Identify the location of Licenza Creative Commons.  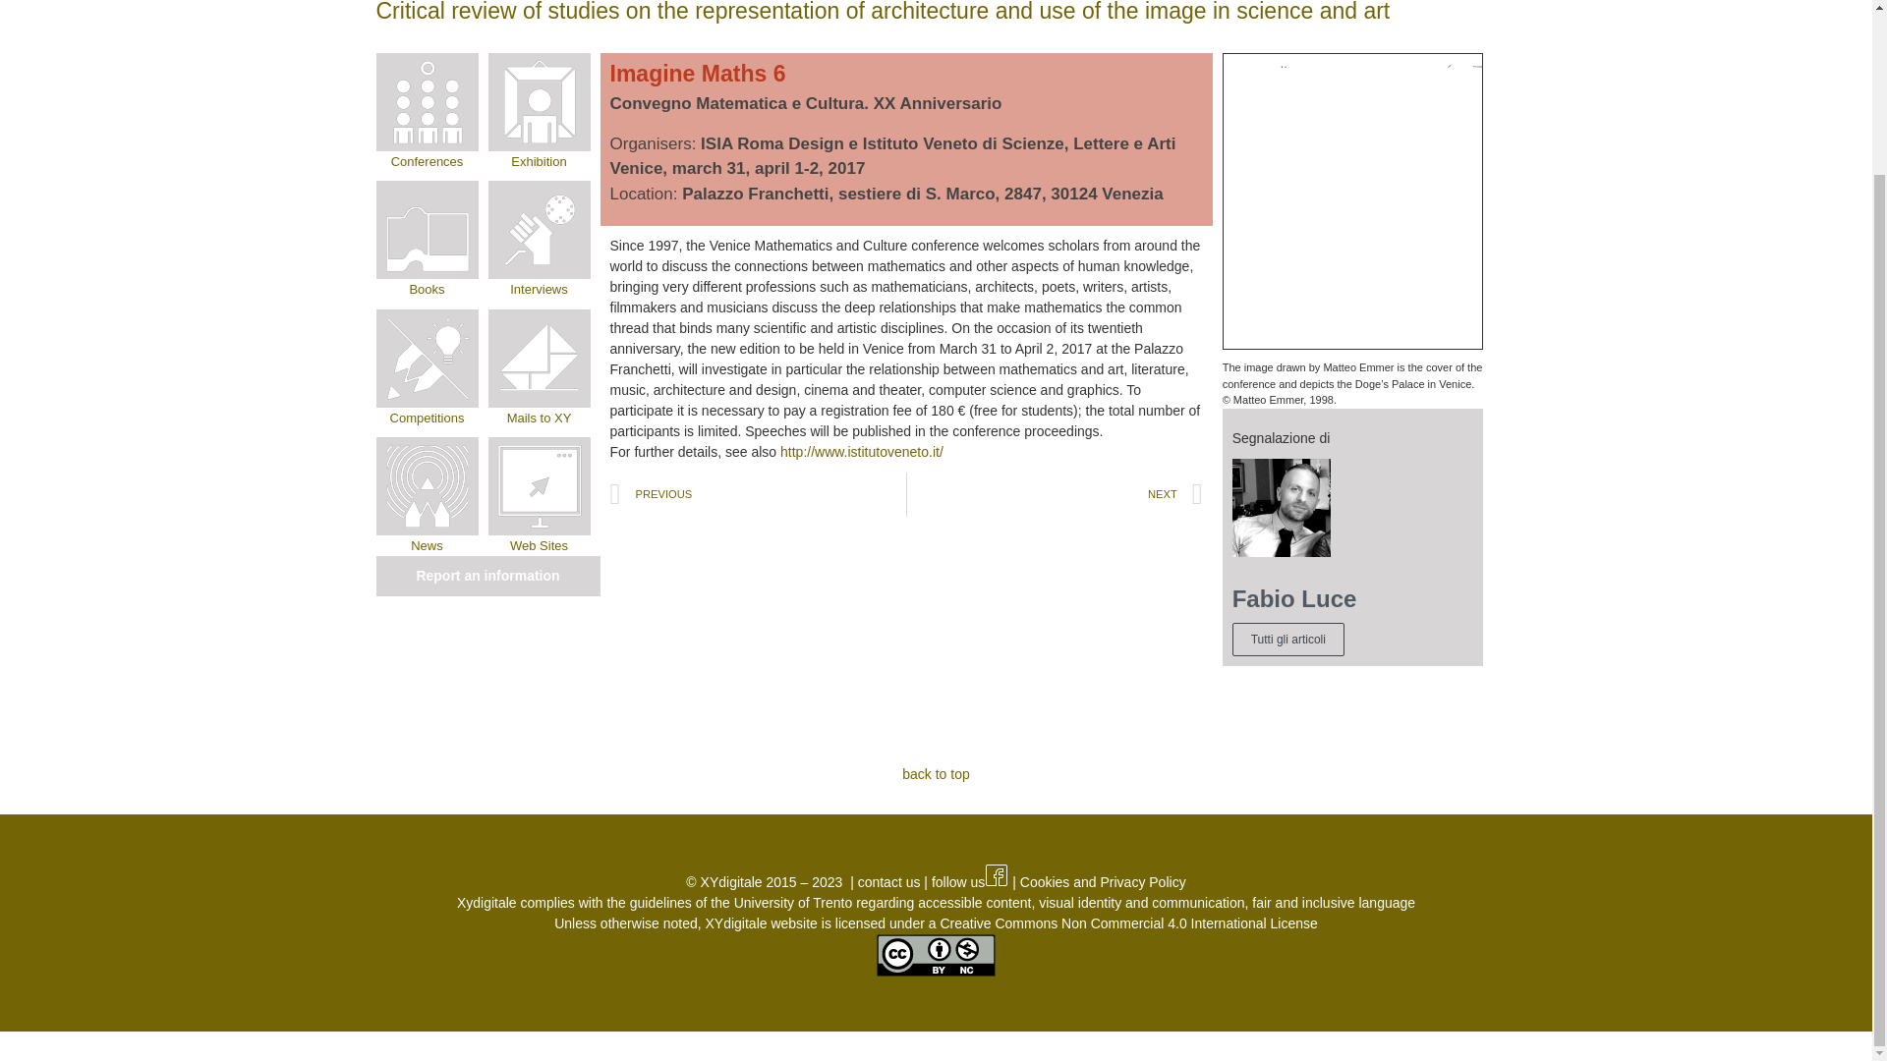
(1128, 923).